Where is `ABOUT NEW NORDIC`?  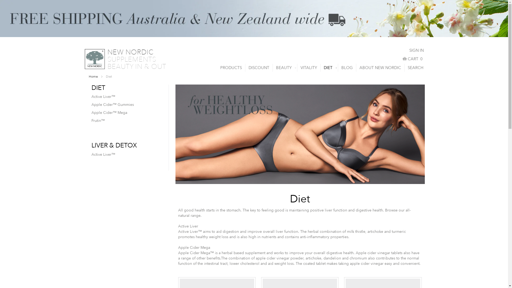 ABOUT NEW NORDIC is located at coordinates (380, 68).